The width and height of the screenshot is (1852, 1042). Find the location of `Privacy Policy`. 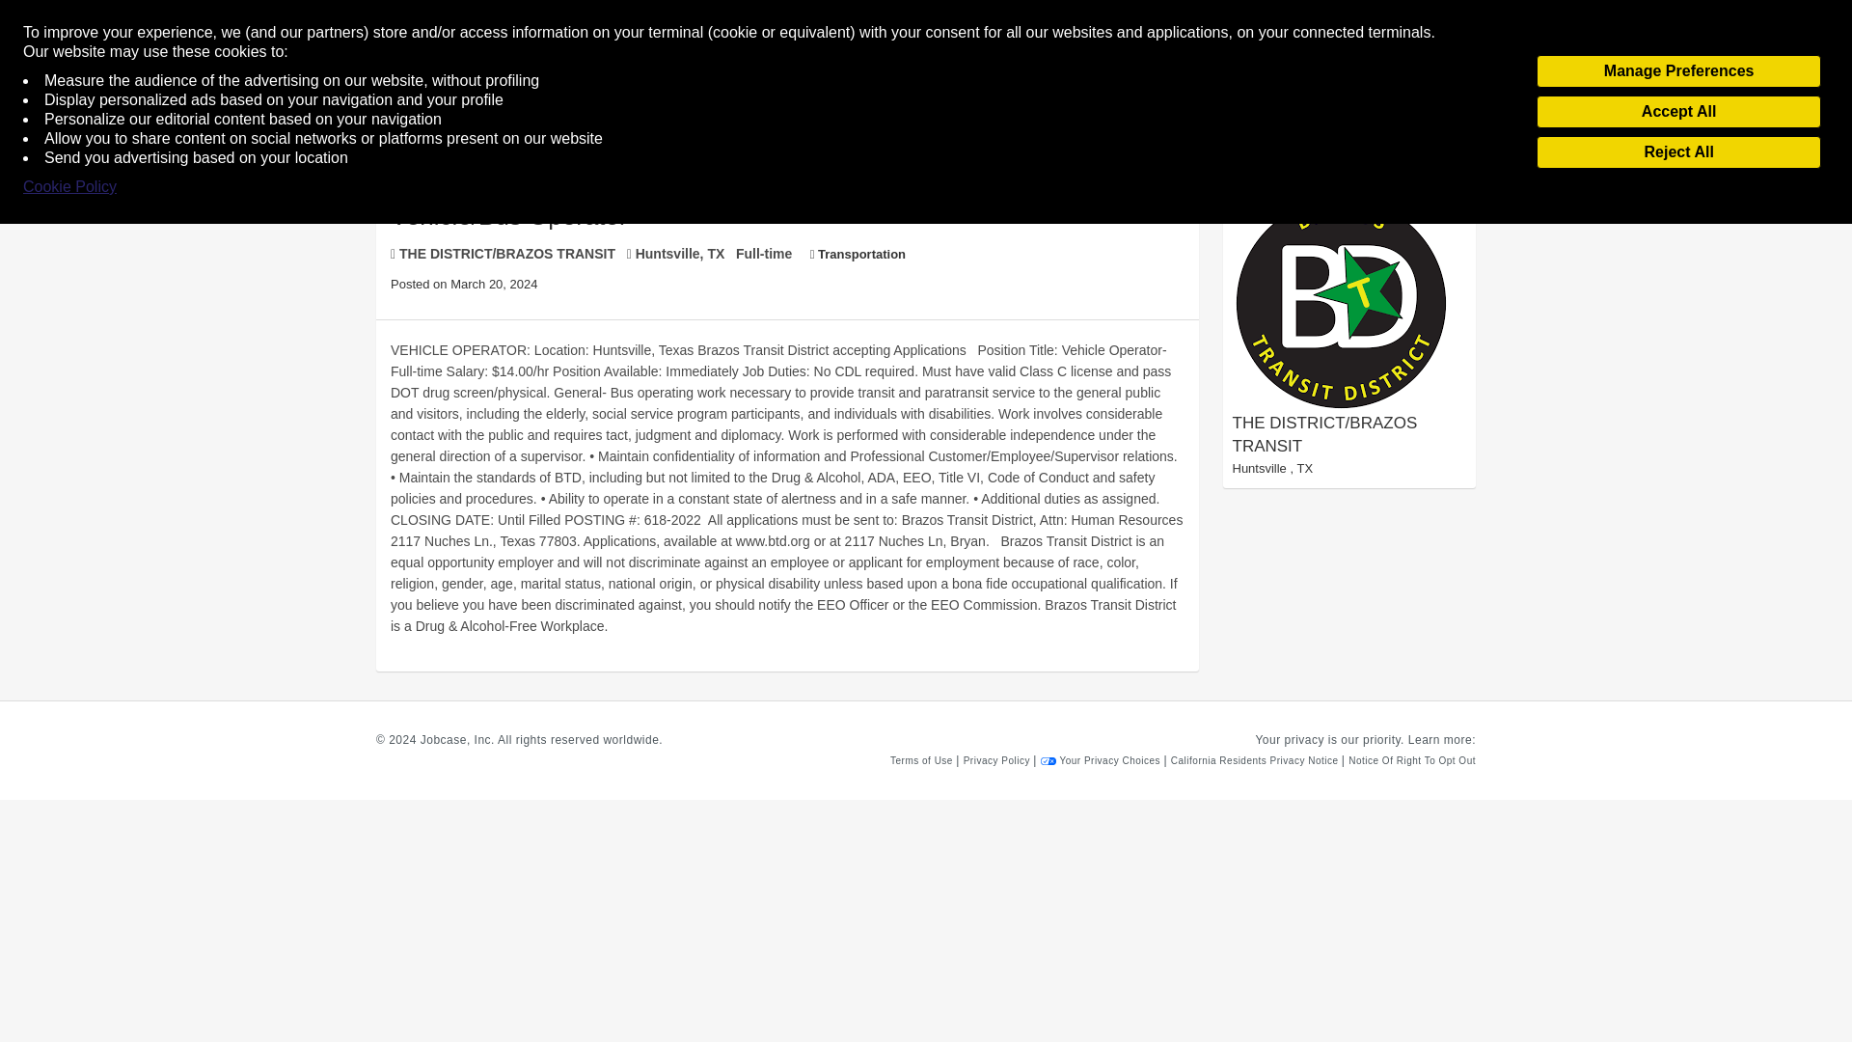

Privacy Policy is located at coordinates (997, 760).